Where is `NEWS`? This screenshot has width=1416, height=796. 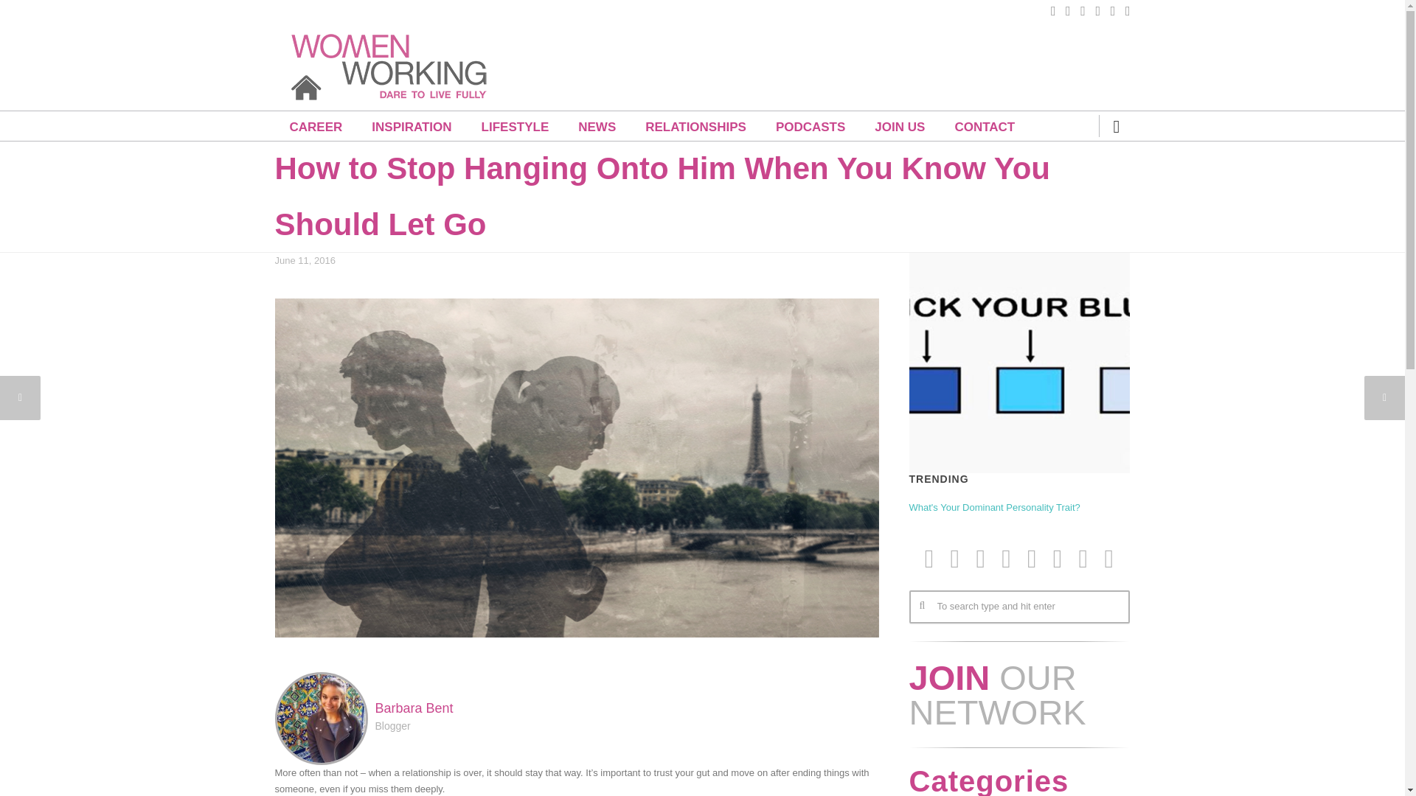
NEWS is located at coordinates (597, 127).